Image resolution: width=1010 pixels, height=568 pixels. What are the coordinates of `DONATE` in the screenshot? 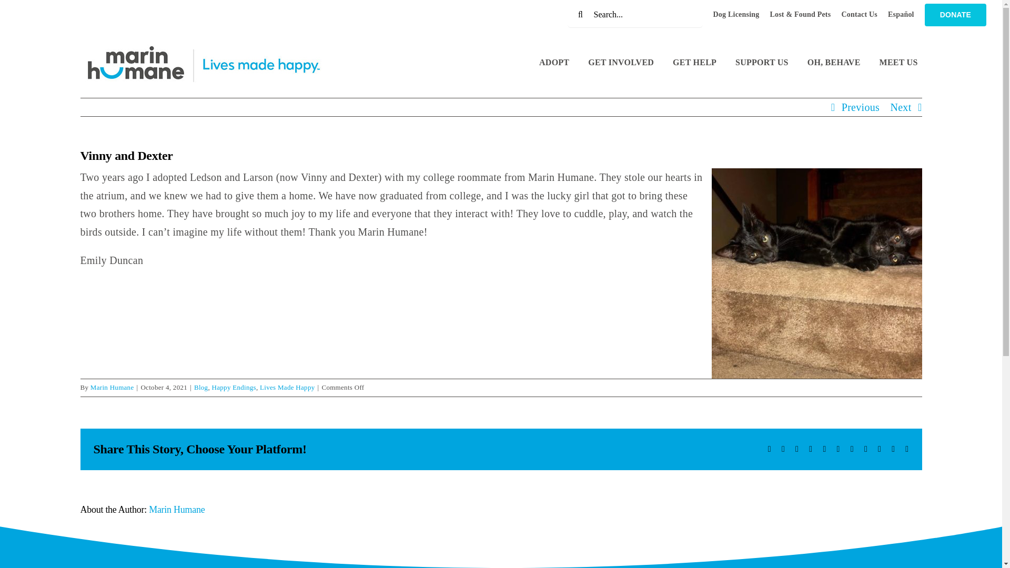 It's located at (955, 15).